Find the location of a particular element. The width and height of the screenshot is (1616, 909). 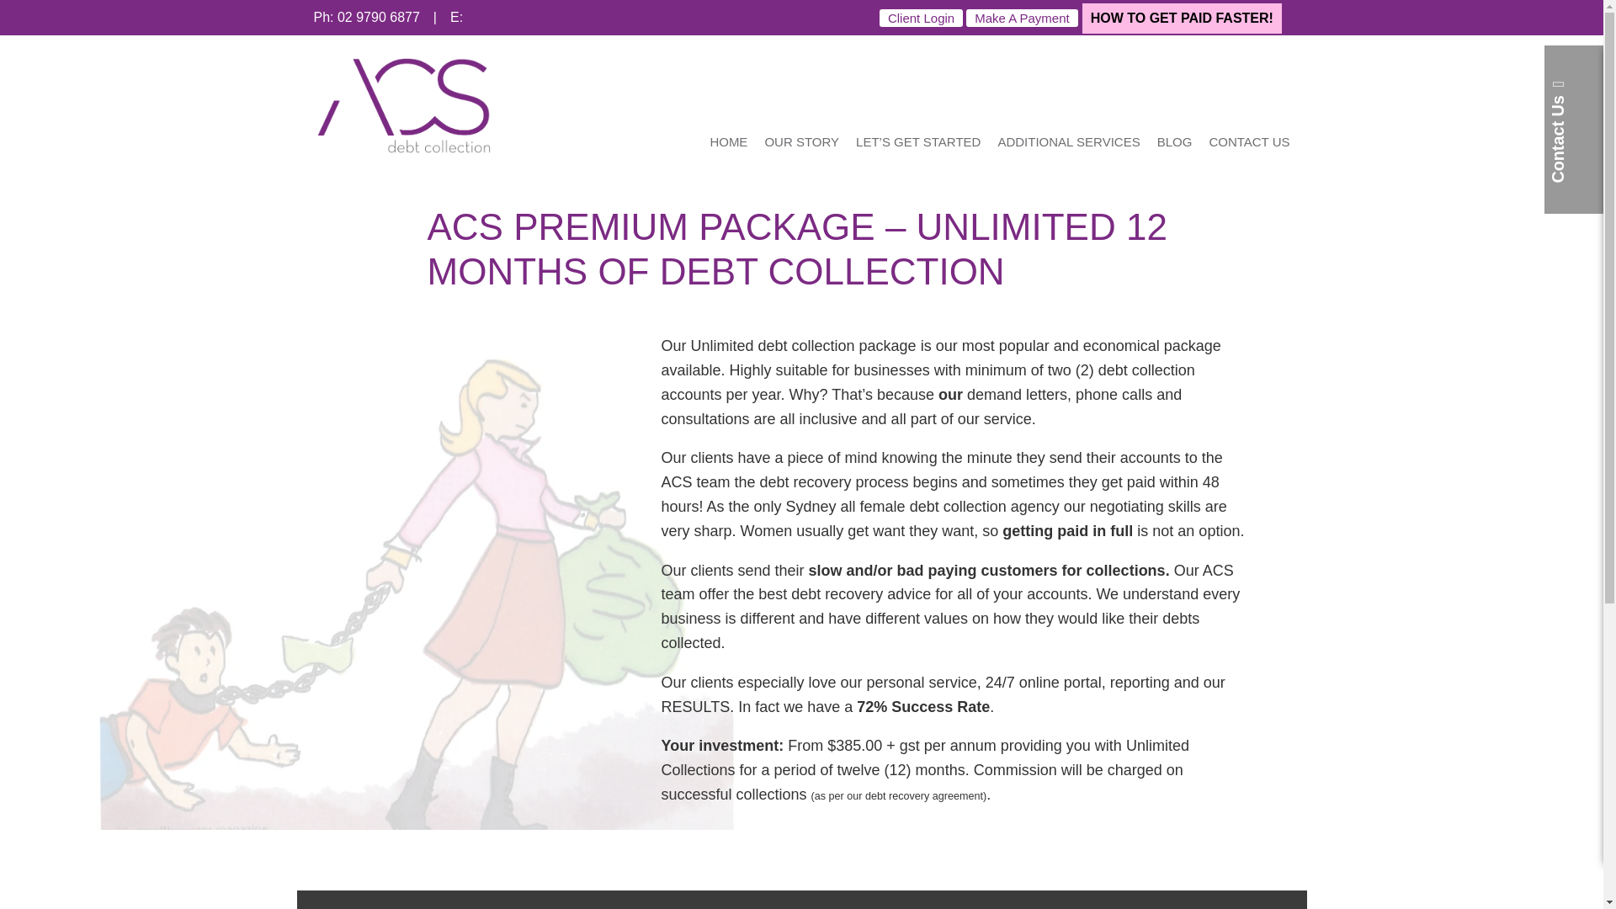

Client Login is located at coordinates (921, 18).